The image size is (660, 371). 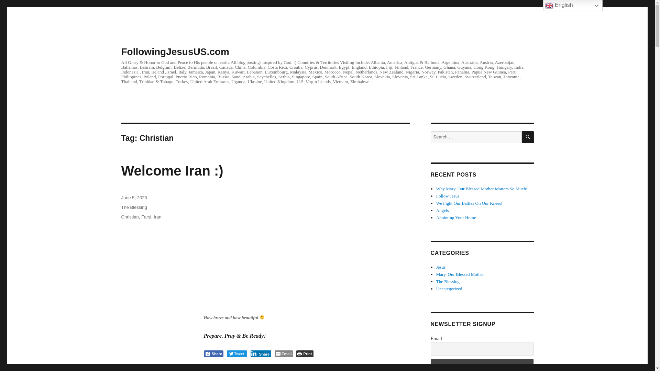 I want to click on FollowingJesusUS.com, so click(x=175, y=52).